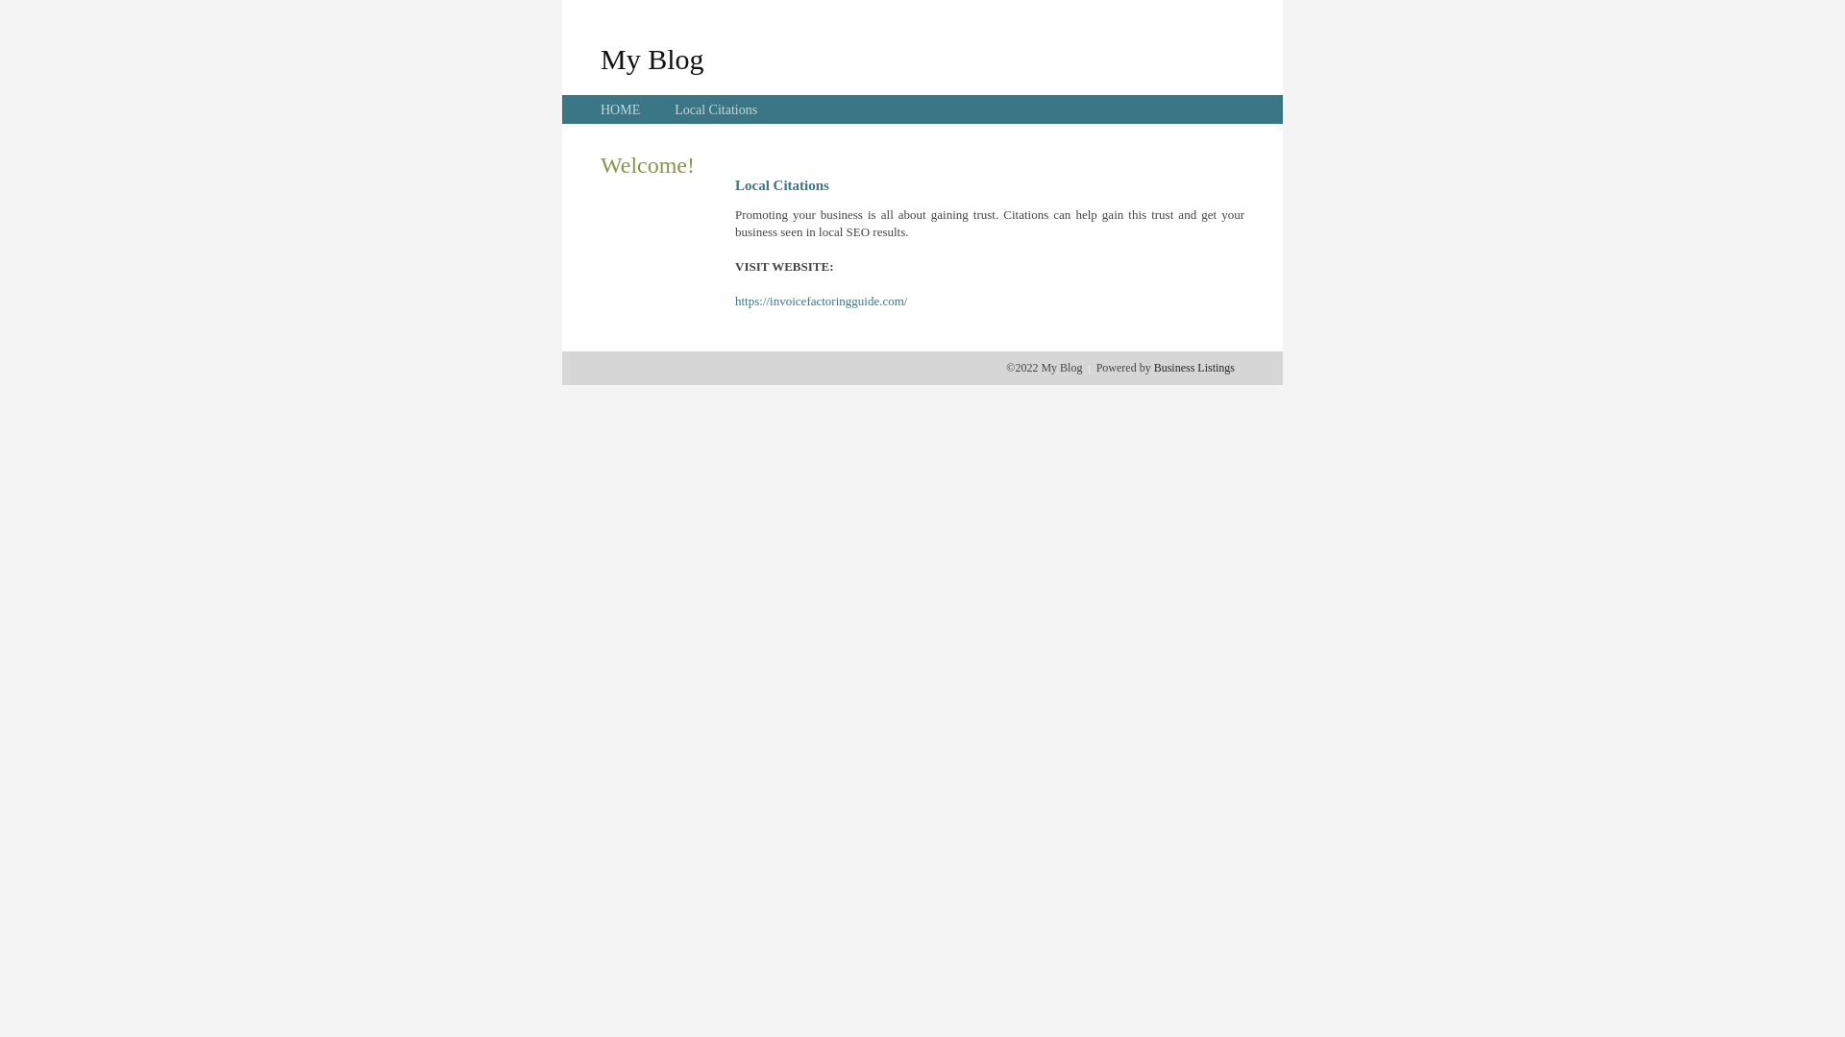  I want to click on https://invoicefactoringguide.com/, so click(821, 301).